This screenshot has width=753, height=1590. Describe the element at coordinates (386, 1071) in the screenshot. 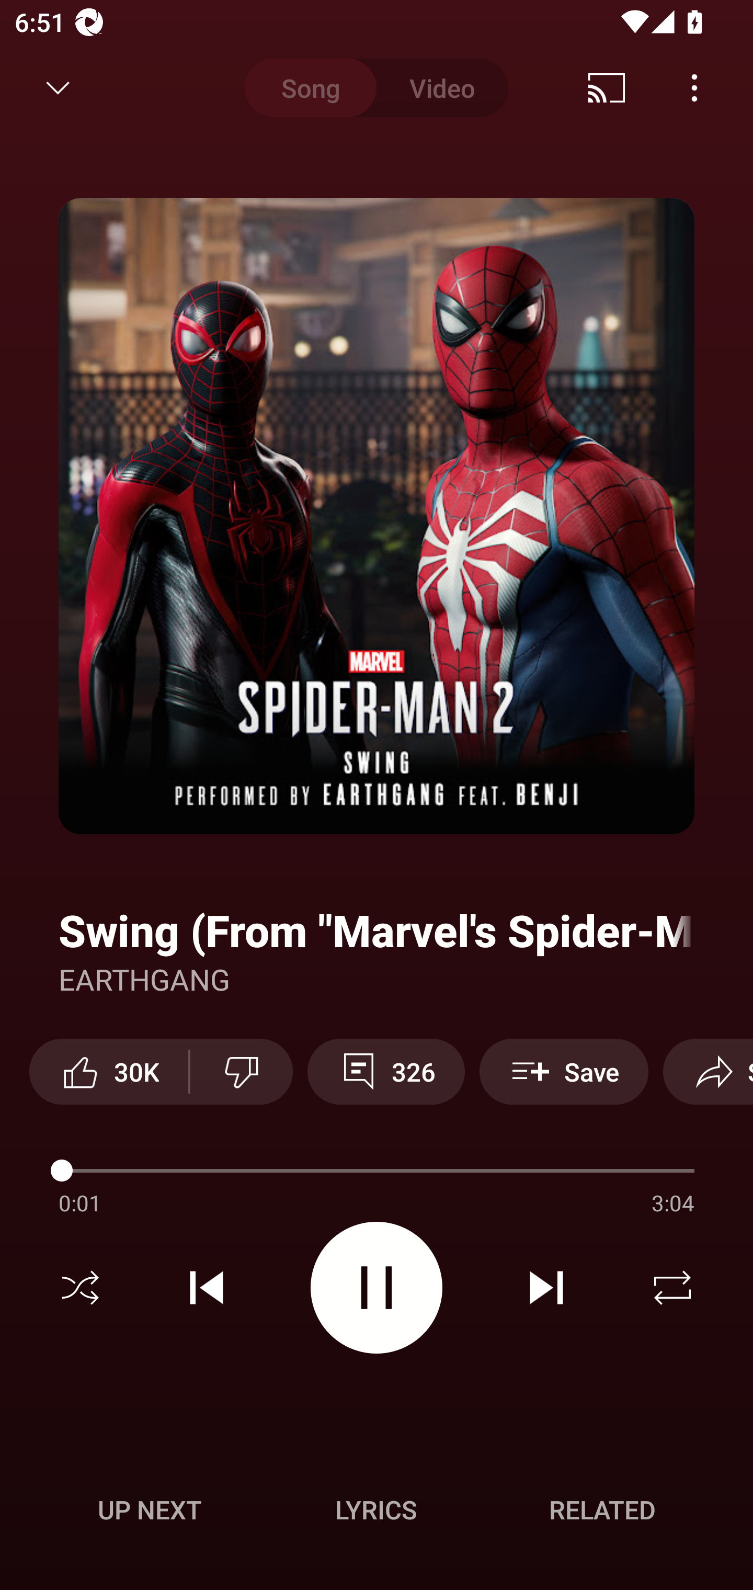

I see `326 View 326 comments` at that location.